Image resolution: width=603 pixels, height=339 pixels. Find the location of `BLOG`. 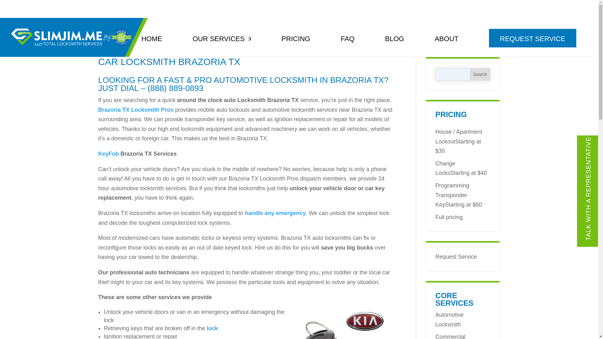

BLOG is located at coordinates (394, 46).